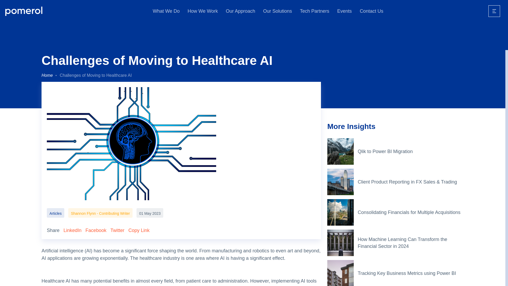 Image resolution: width=508 pixels, height=286 pixels. Describe the element at coordinates (166, 11) in the screenshot. I see `What We Do` at that location.